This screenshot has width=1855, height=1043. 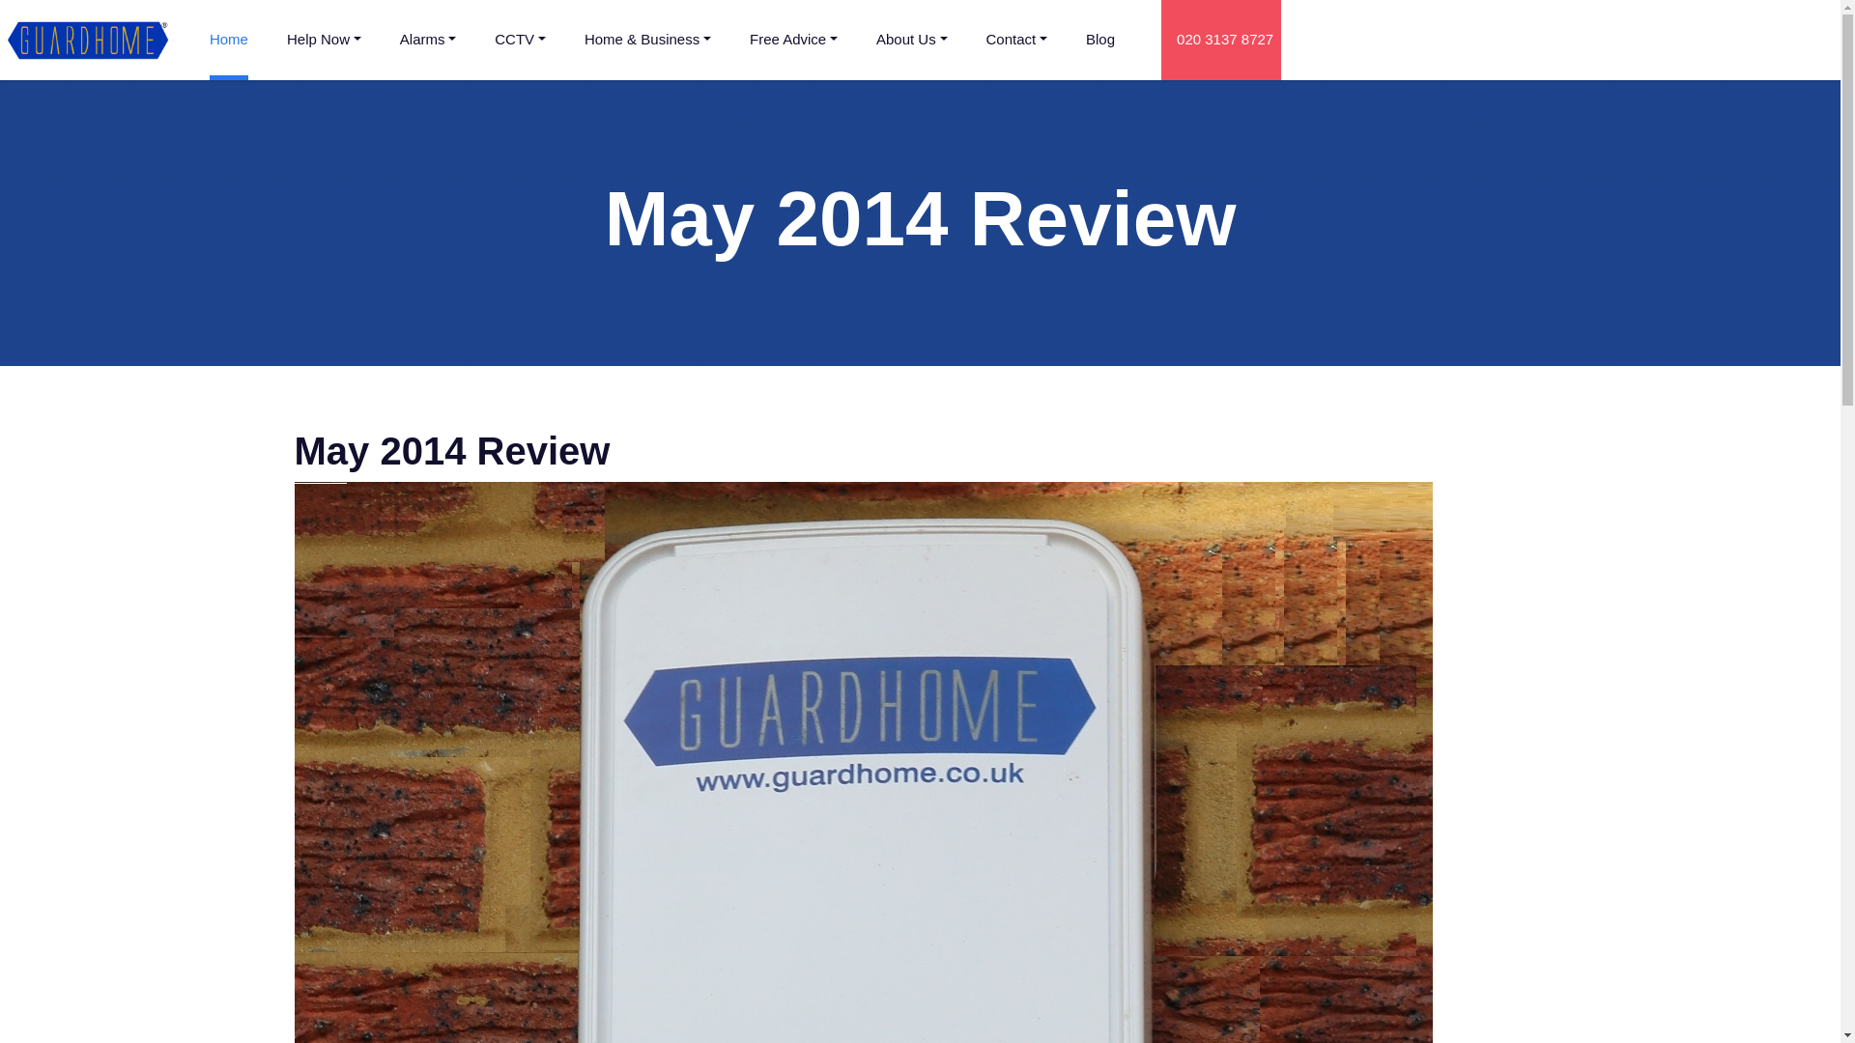 What do you see at coordinates (793, 41) in the screenshot?
I see `Free Advice` at bounding box center [793, 41].